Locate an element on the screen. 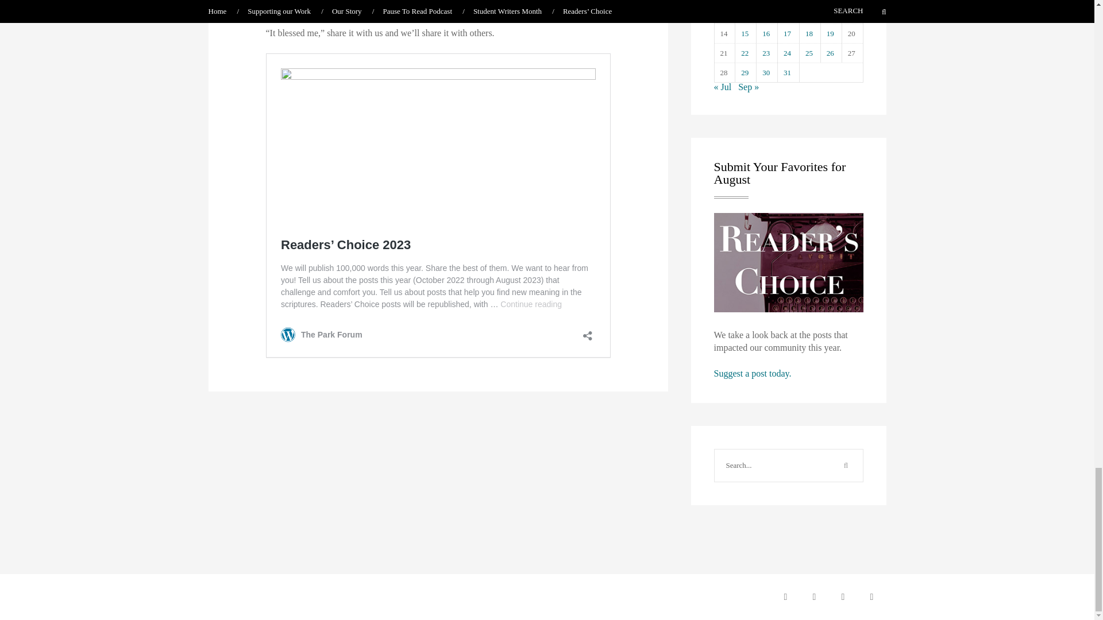 Image resolution: width=1103 pixels, height=620 pixels. Search... is located at coordinates (772, 466).